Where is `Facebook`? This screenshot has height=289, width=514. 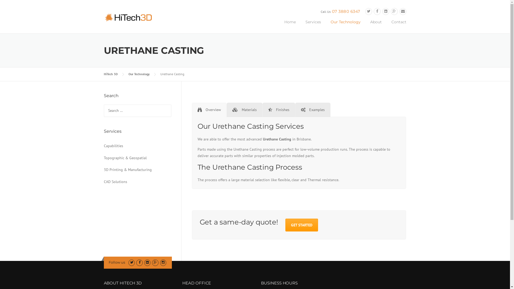
Facebook is located at coordinates (377, 11).